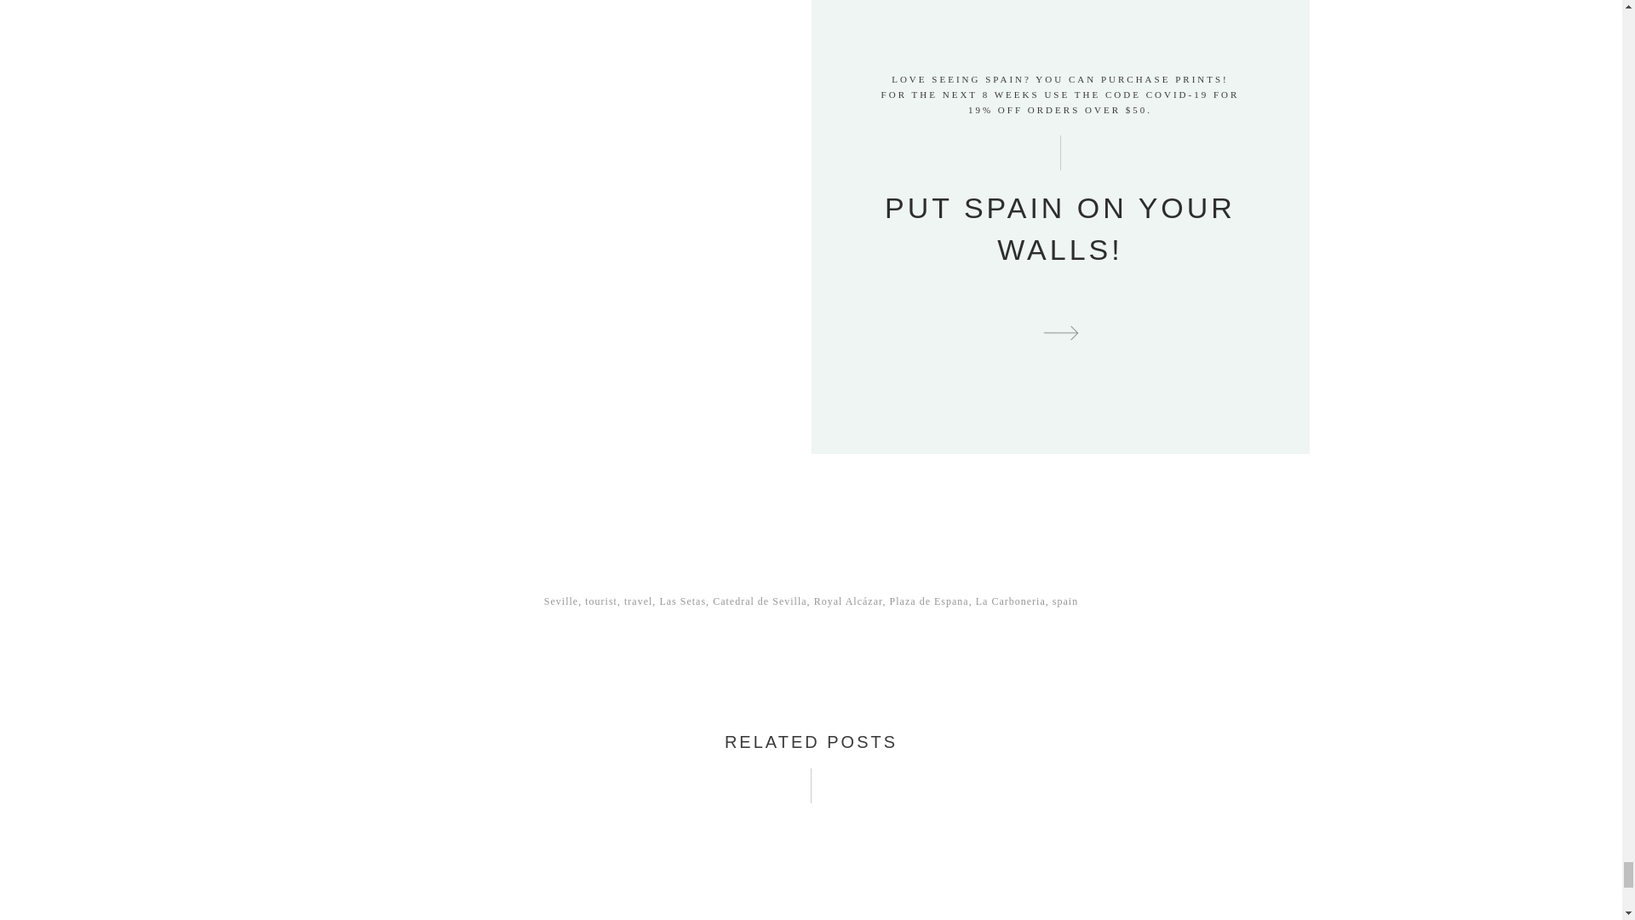 This screenshot has height=920, width=1635. What do you see at coordinates (561, 601) in the screenshot?
I see `Seville` at bounding box center [561, 601].